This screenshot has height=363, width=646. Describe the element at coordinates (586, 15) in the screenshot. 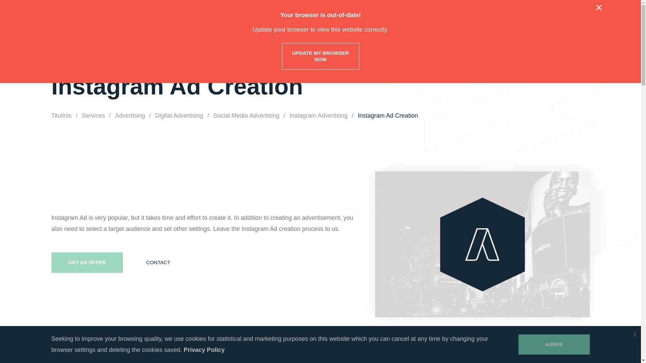

I see `LT` at that location.